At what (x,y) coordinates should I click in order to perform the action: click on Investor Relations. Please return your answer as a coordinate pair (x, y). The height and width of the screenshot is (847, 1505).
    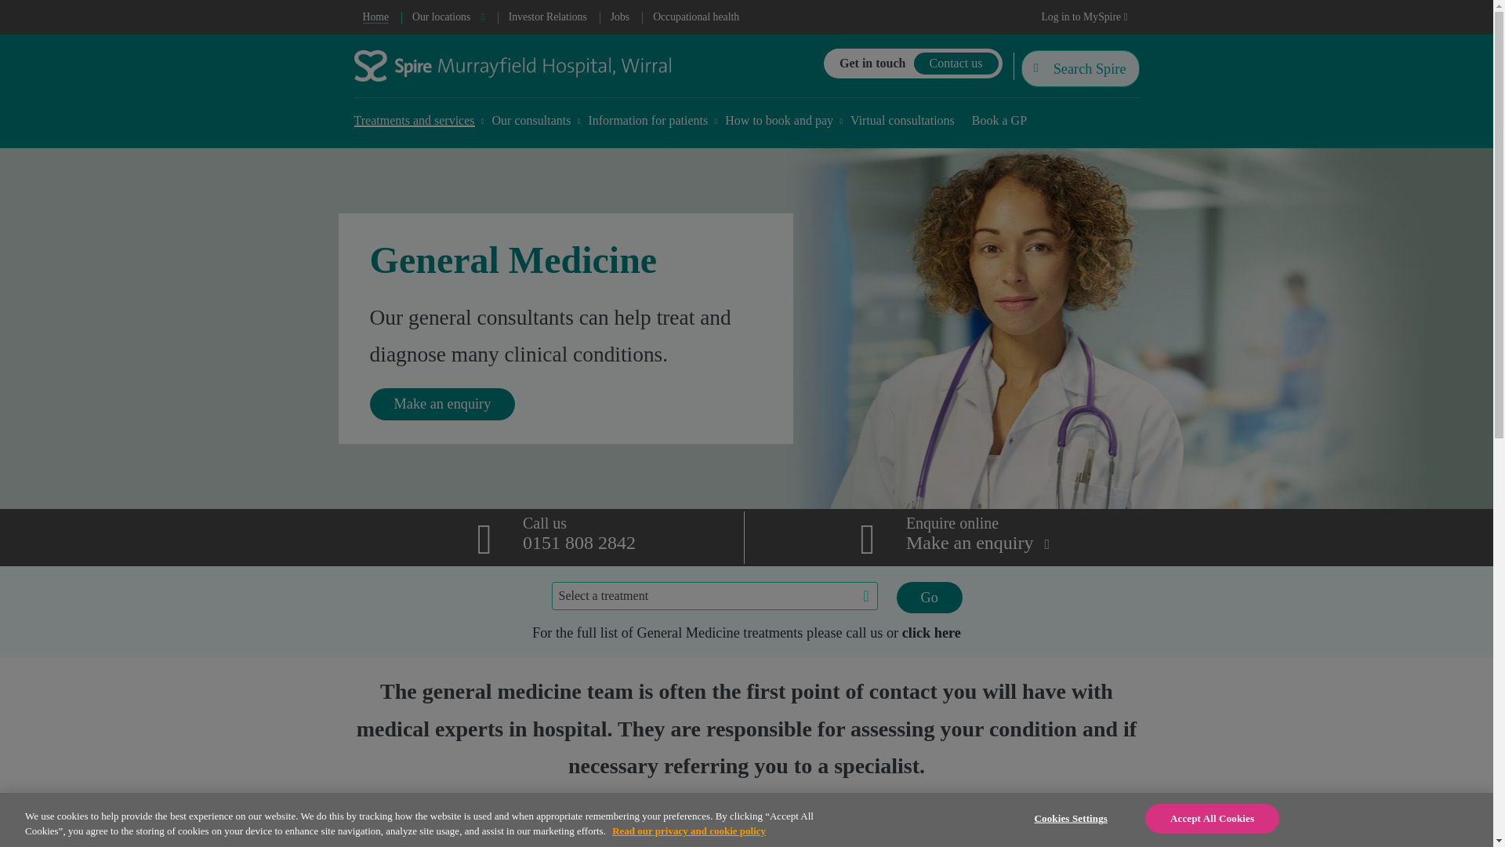
    Looking at the image, I should click on (547, 17).